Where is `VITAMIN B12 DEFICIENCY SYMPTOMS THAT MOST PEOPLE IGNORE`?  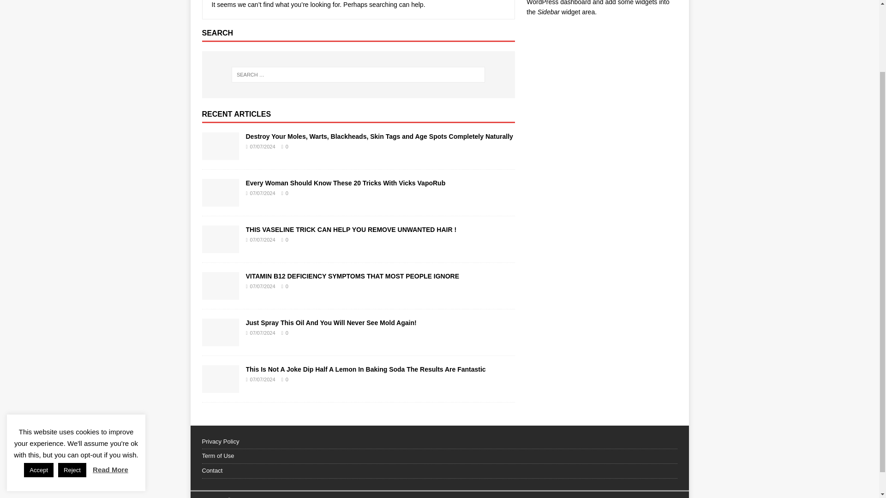
VITAMIN B12 DEFICIENCY SYMPTOMS THAT MOST PEOPLE IGNORE is located at coordinates (221, 294).